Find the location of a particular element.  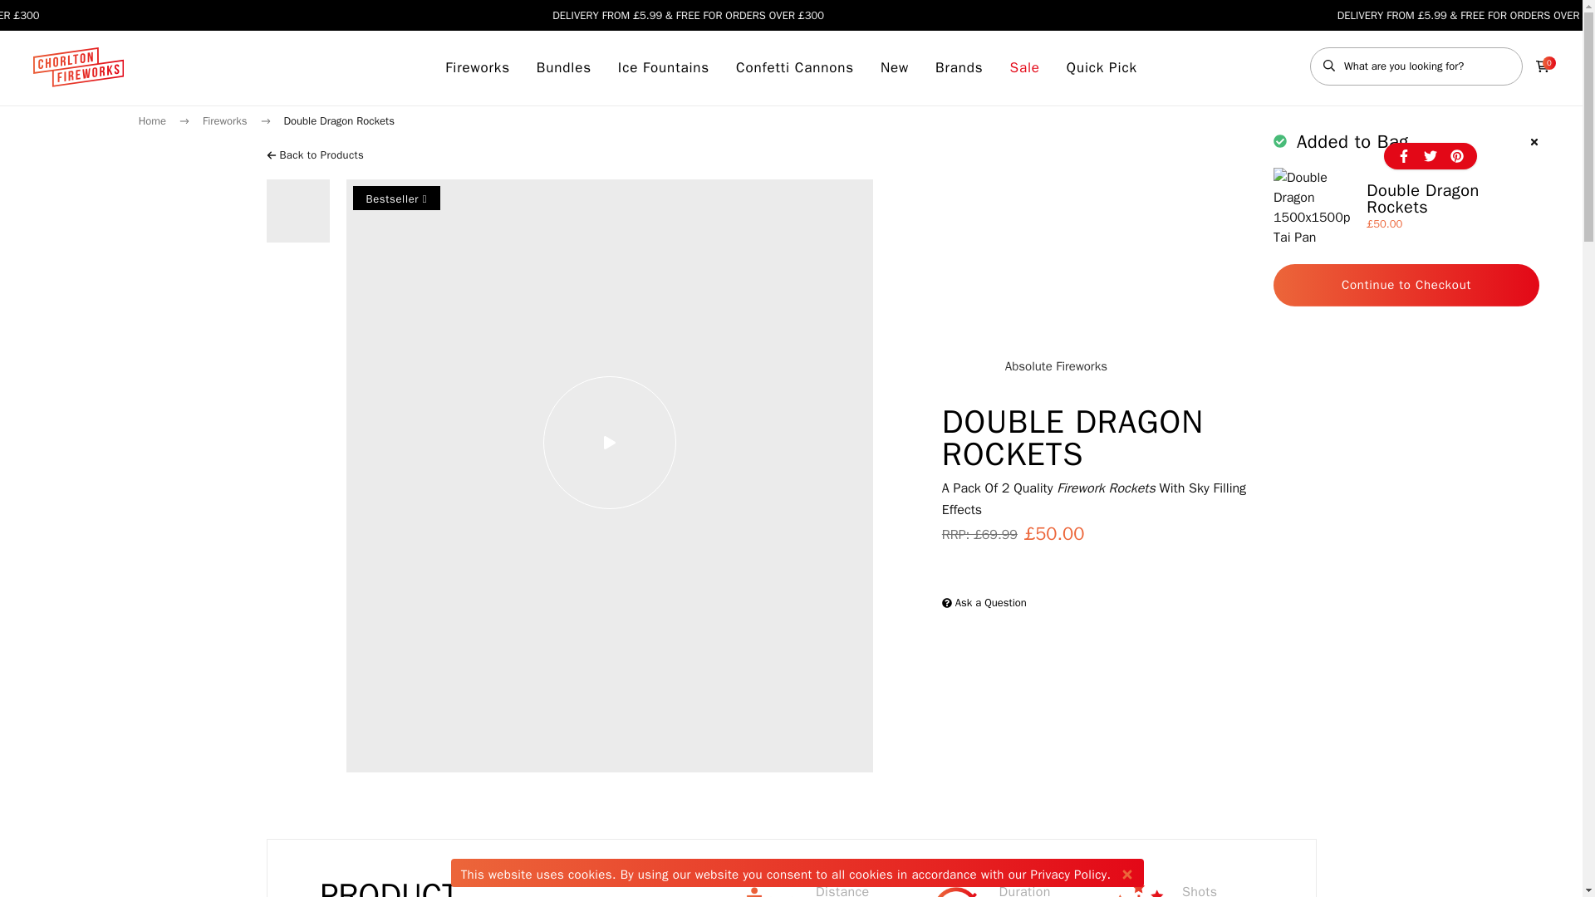

Bundles is located at coordinates (563, 68).